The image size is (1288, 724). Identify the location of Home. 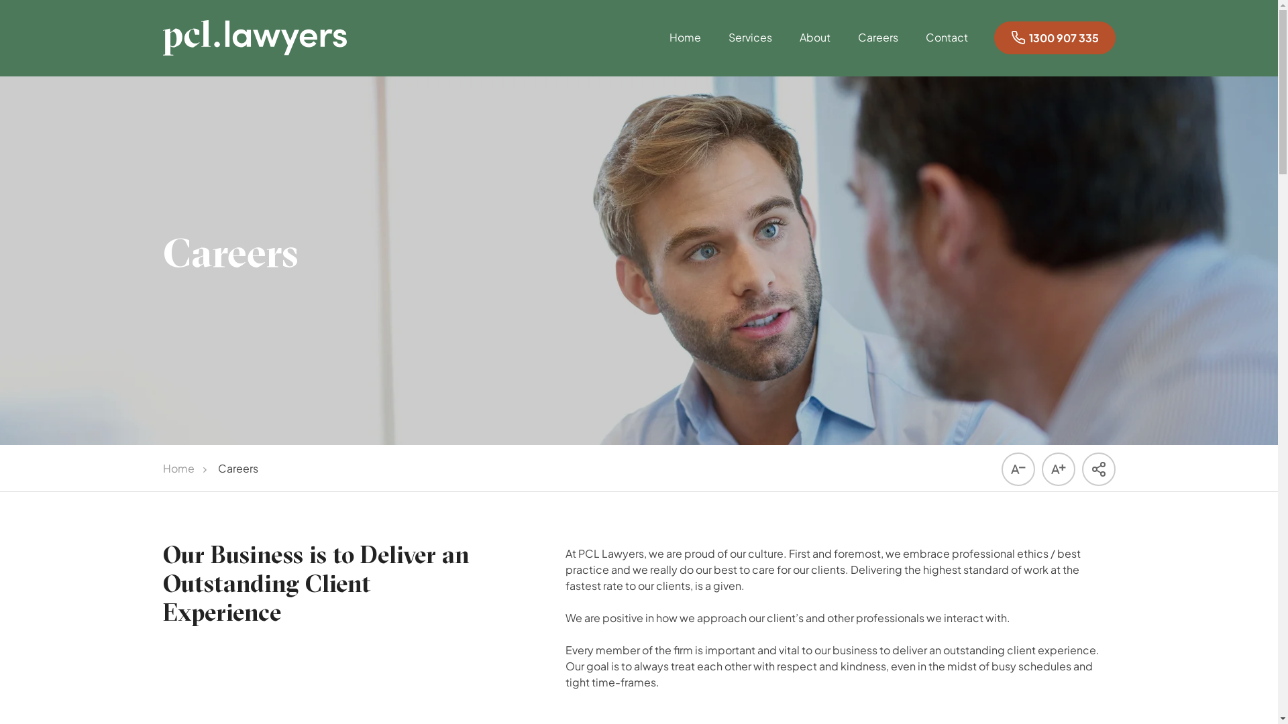
(686, 51).